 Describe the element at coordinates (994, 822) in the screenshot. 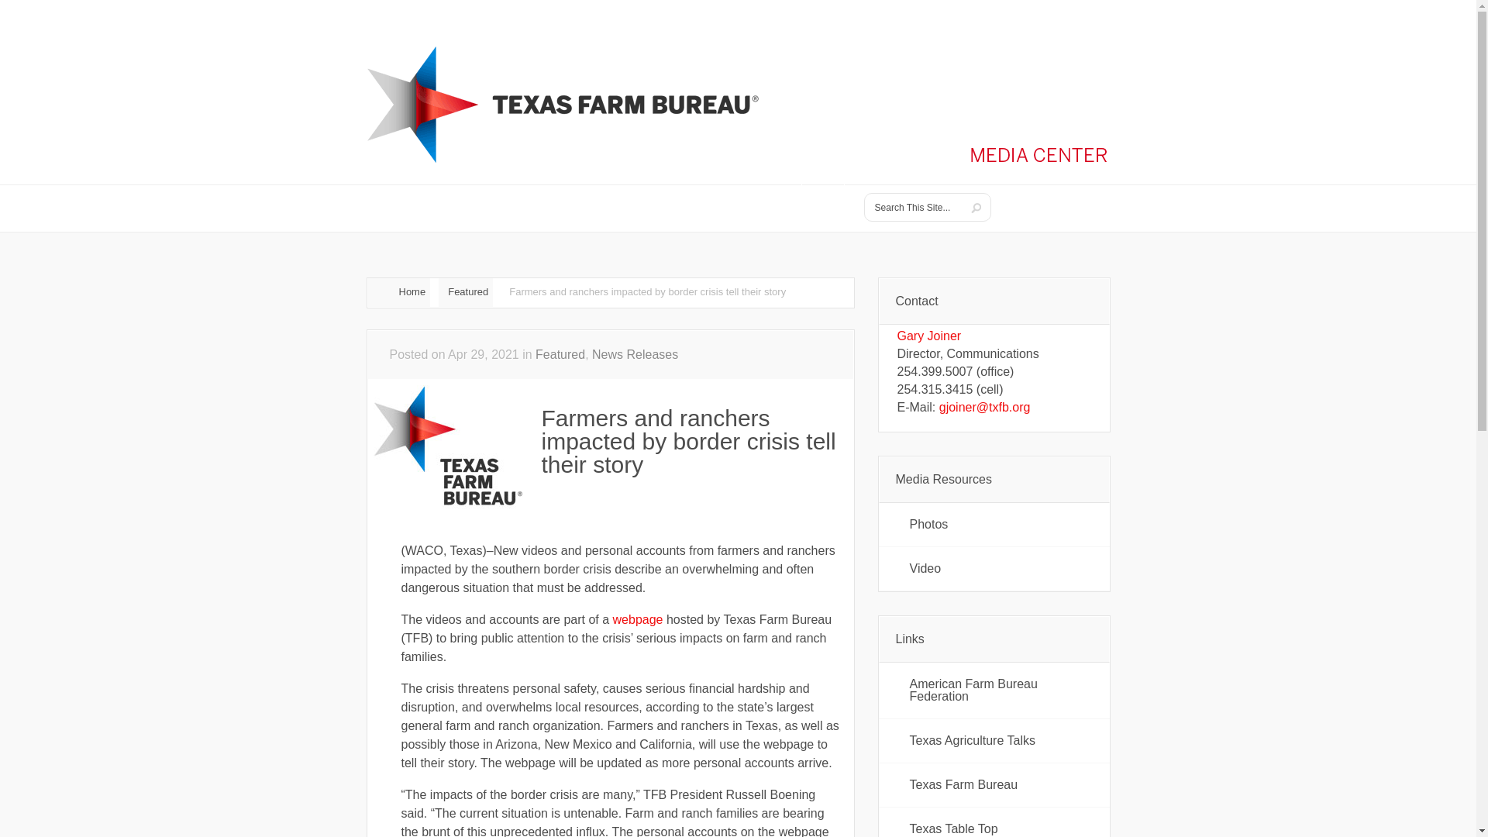

I see `Texas Table Top` at that location.